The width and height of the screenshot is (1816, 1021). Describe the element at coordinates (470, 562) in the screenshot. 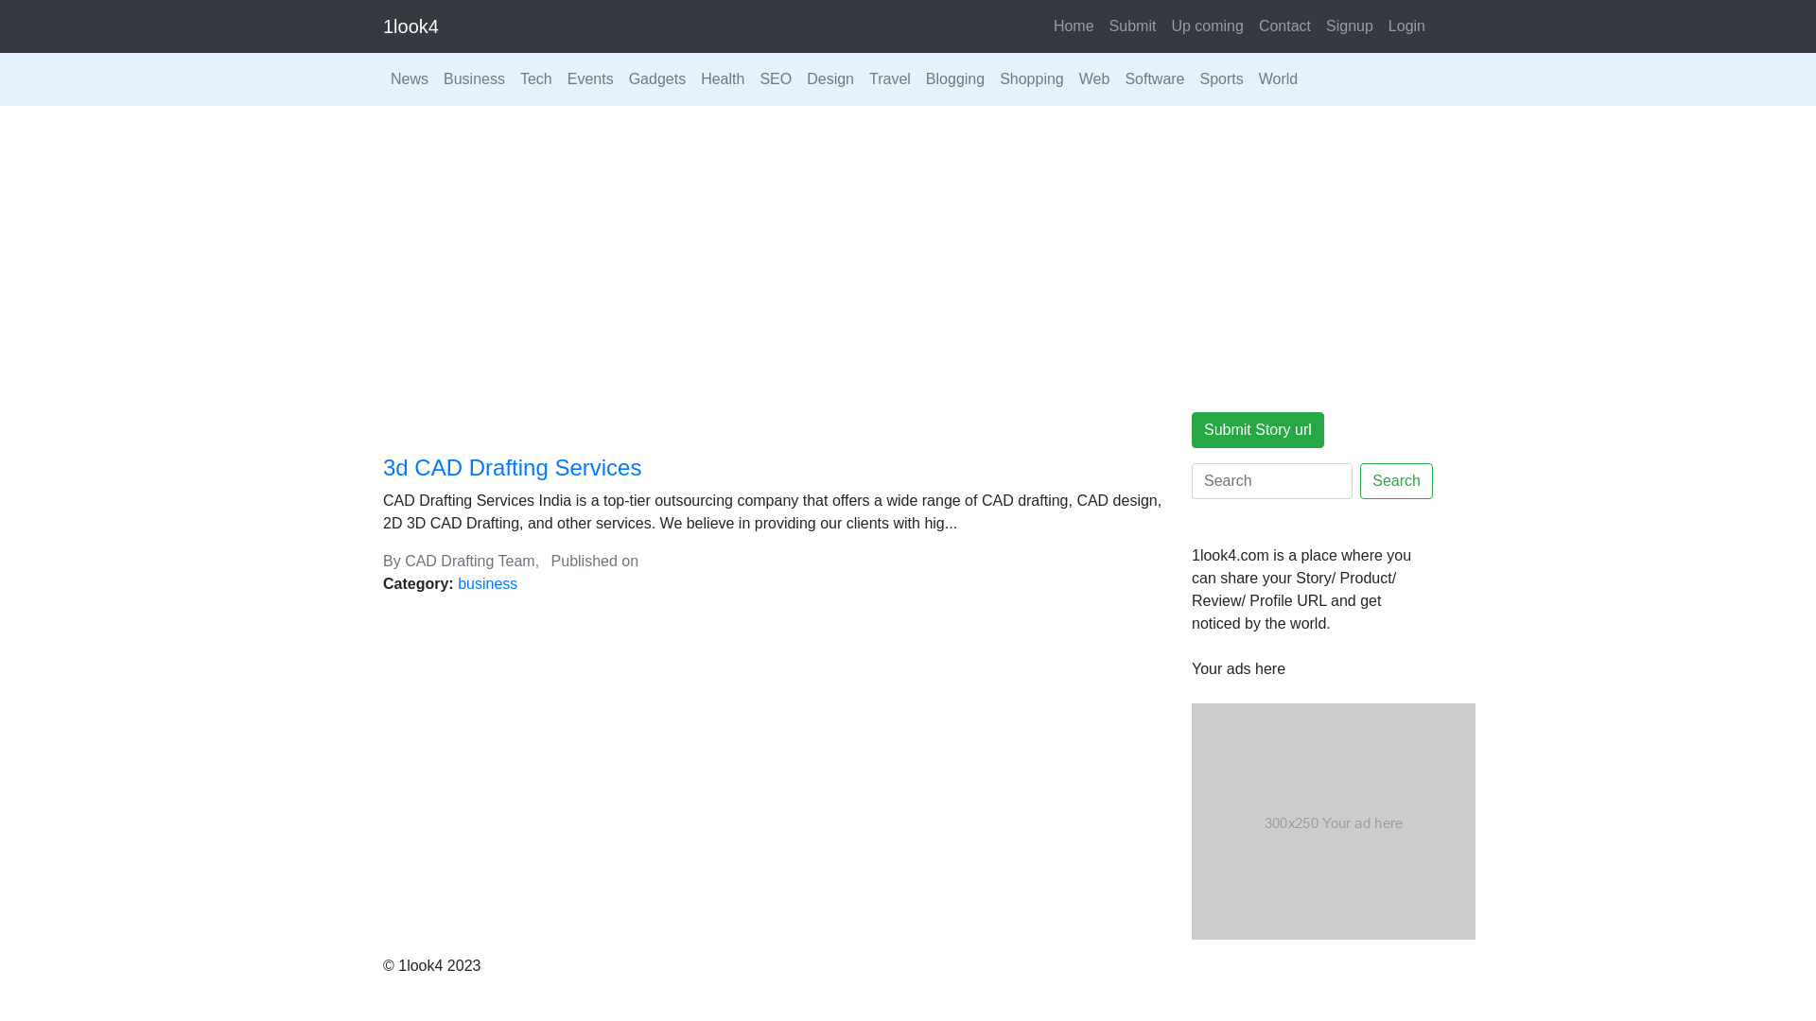

I see `CAD Drafting Team` at that location.